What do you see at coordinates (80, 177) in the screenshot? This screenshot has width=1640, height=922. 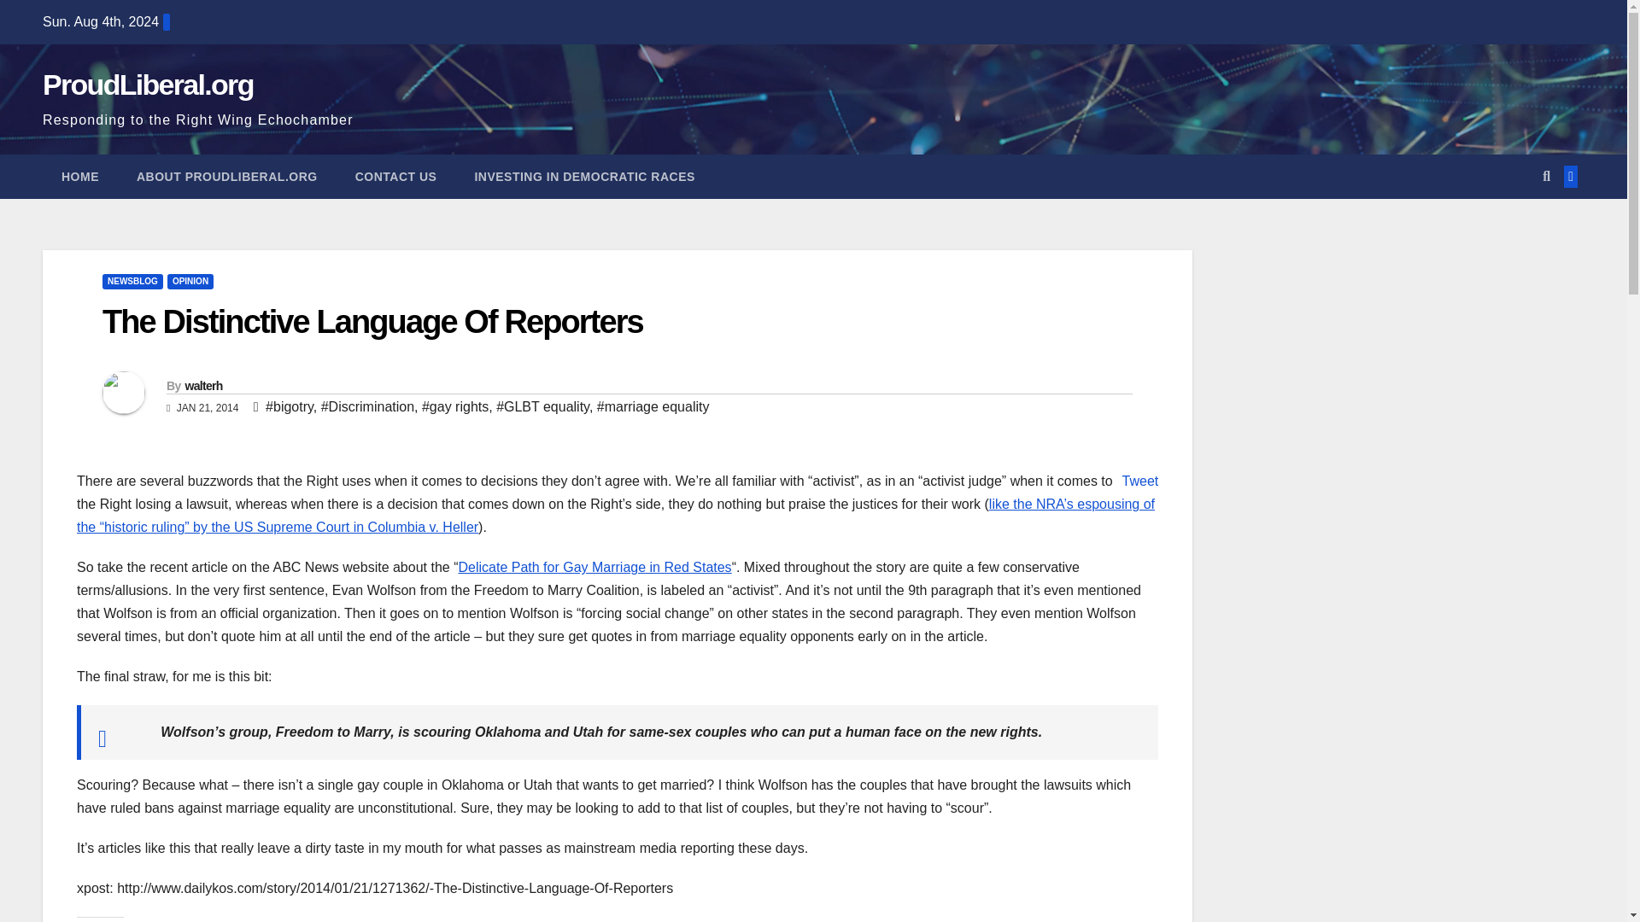 I see `HOME` at bounding box center [80, 177].